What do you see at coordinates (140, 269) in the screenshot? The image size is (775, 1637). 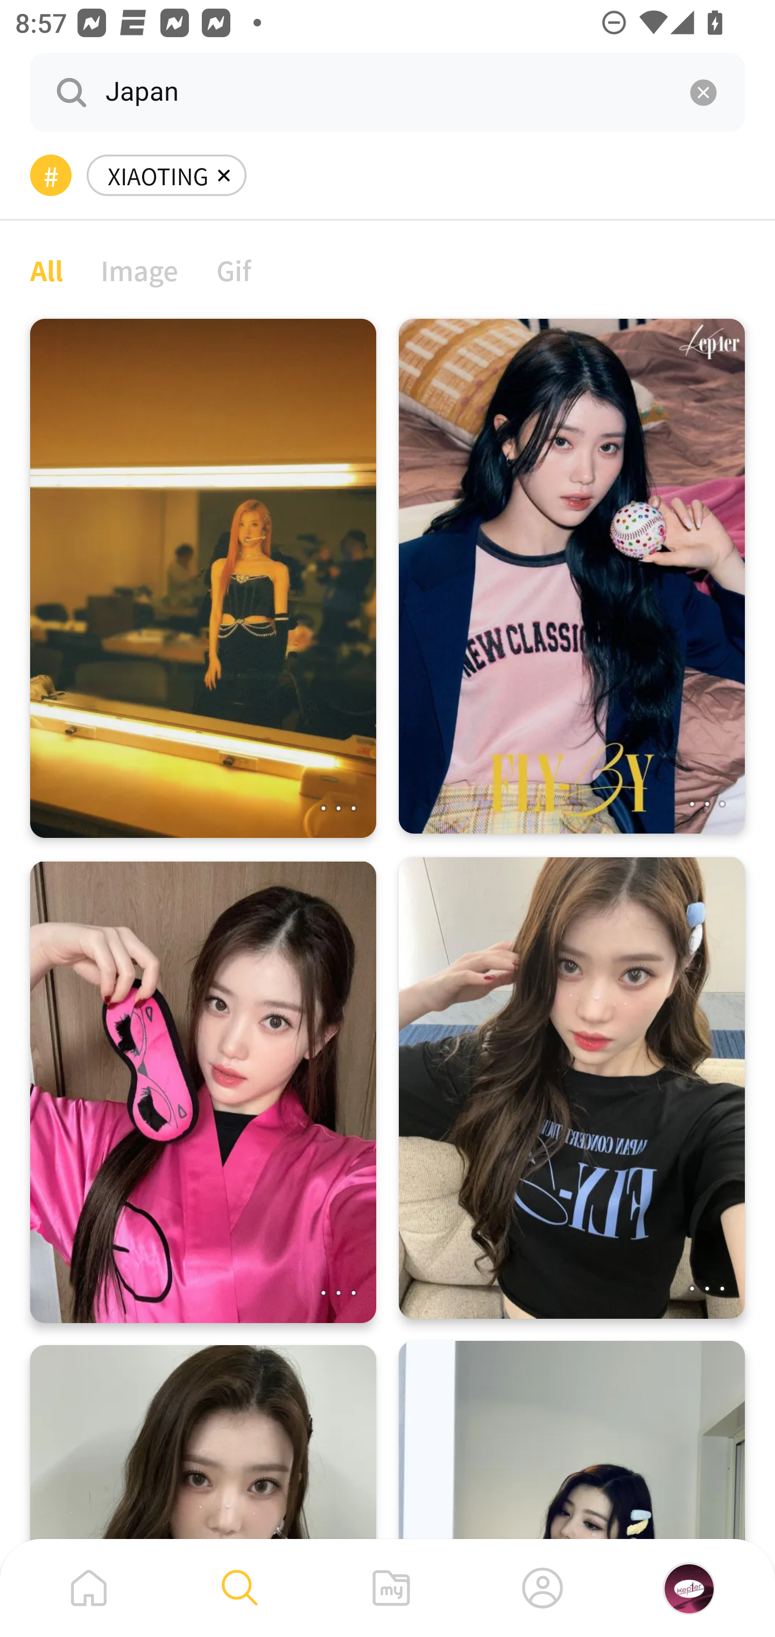 I see `Image` at bounding box center [140, 269].